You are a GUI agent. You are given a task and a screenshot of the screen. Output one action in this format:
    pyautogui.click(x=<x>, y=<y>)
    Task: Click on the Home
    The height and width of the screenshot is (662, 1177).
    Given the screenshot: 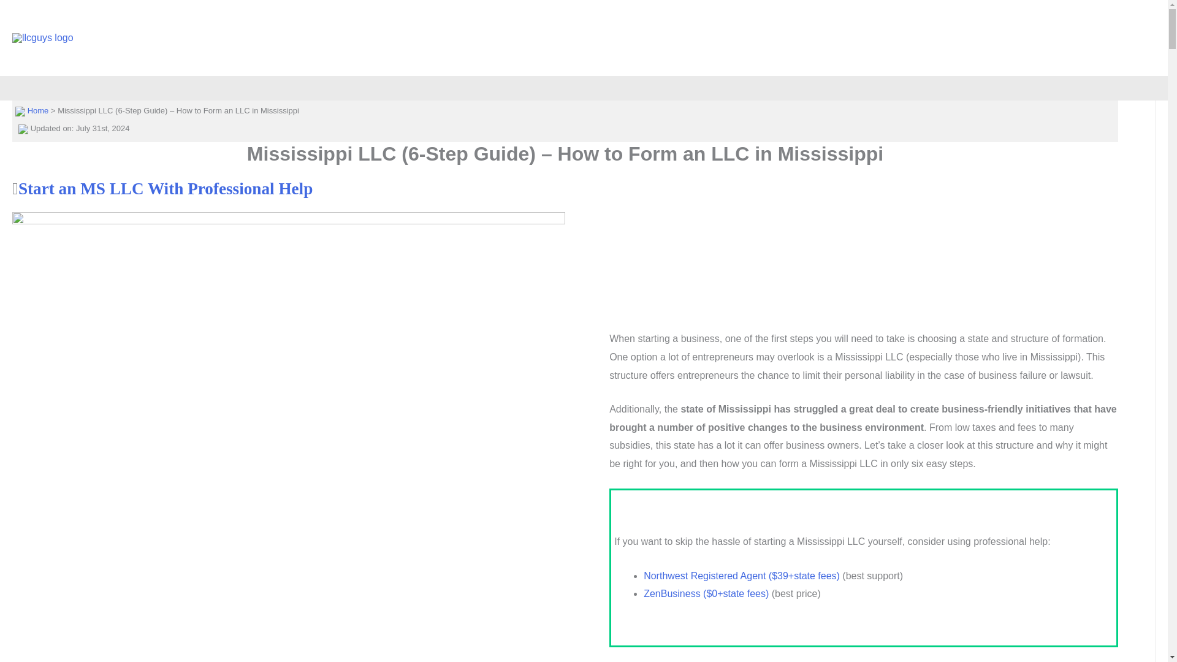 What is the action you would take?
    pyautogui.click(x=38, y=110)
    